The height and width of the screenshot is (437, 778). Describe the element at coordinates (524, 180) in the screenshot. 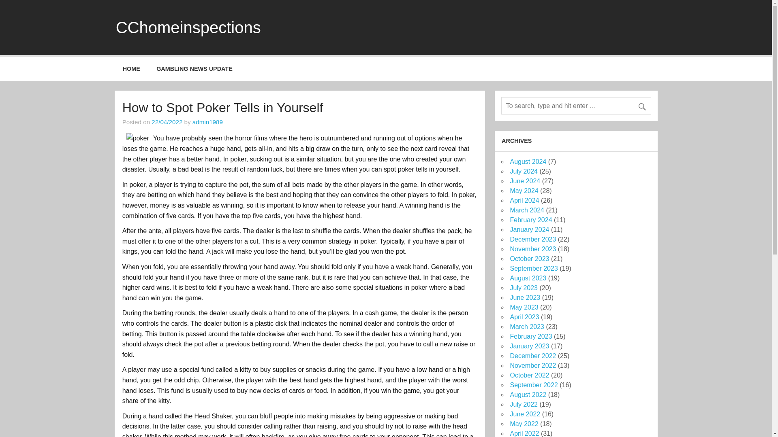

I see `June 2024` at that location.